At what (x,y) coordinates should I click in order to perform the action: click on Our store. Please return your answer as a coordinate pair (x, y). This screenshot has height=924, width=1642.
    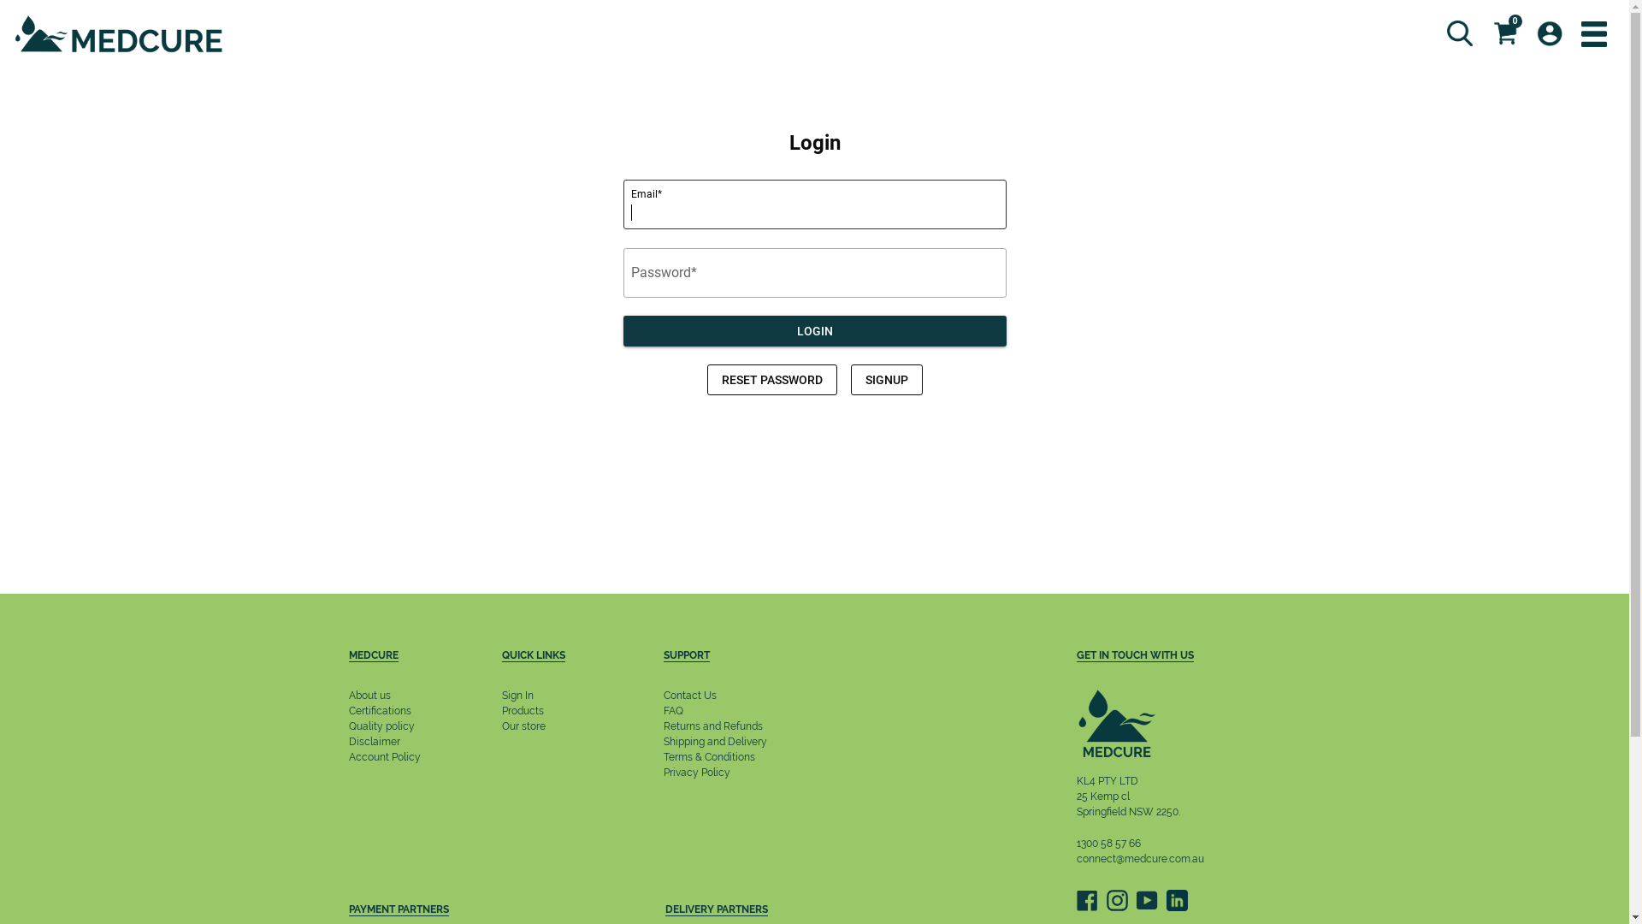
    Looking at the image, I should click on (523, 726).